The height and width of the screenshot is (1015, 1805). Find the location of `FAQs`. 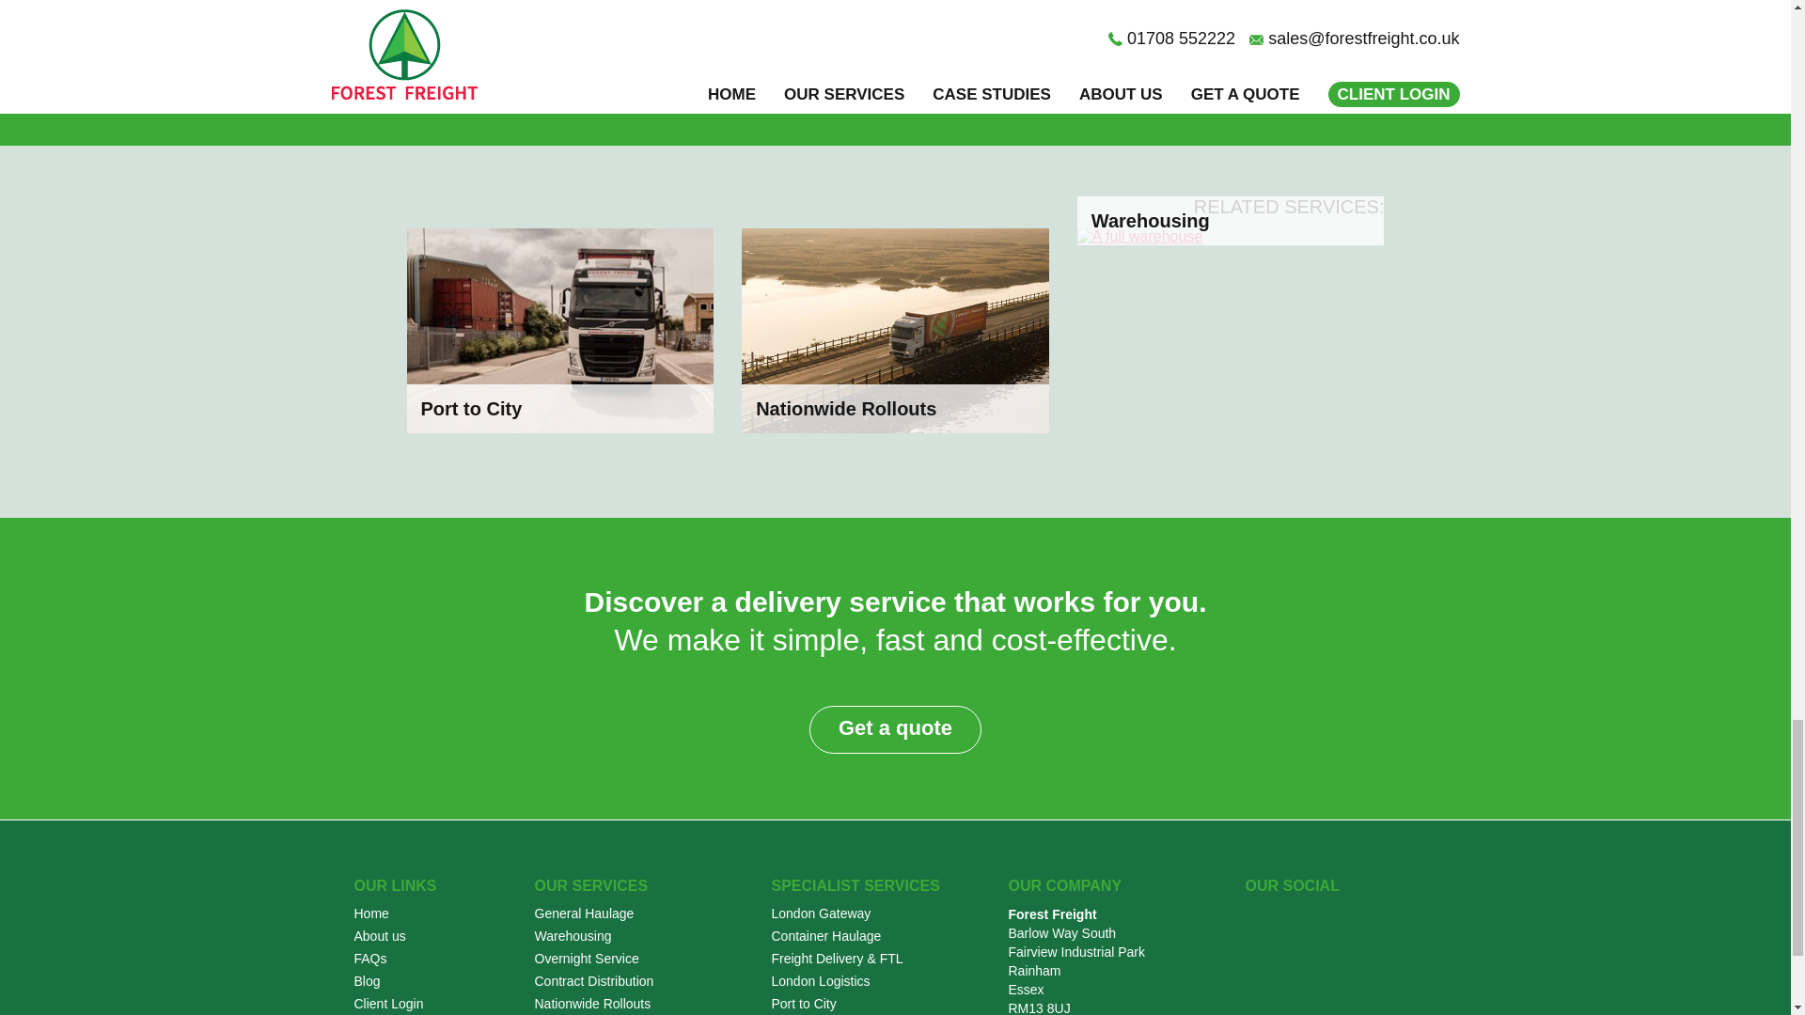

FAQs is located at coordinates (369, 959).